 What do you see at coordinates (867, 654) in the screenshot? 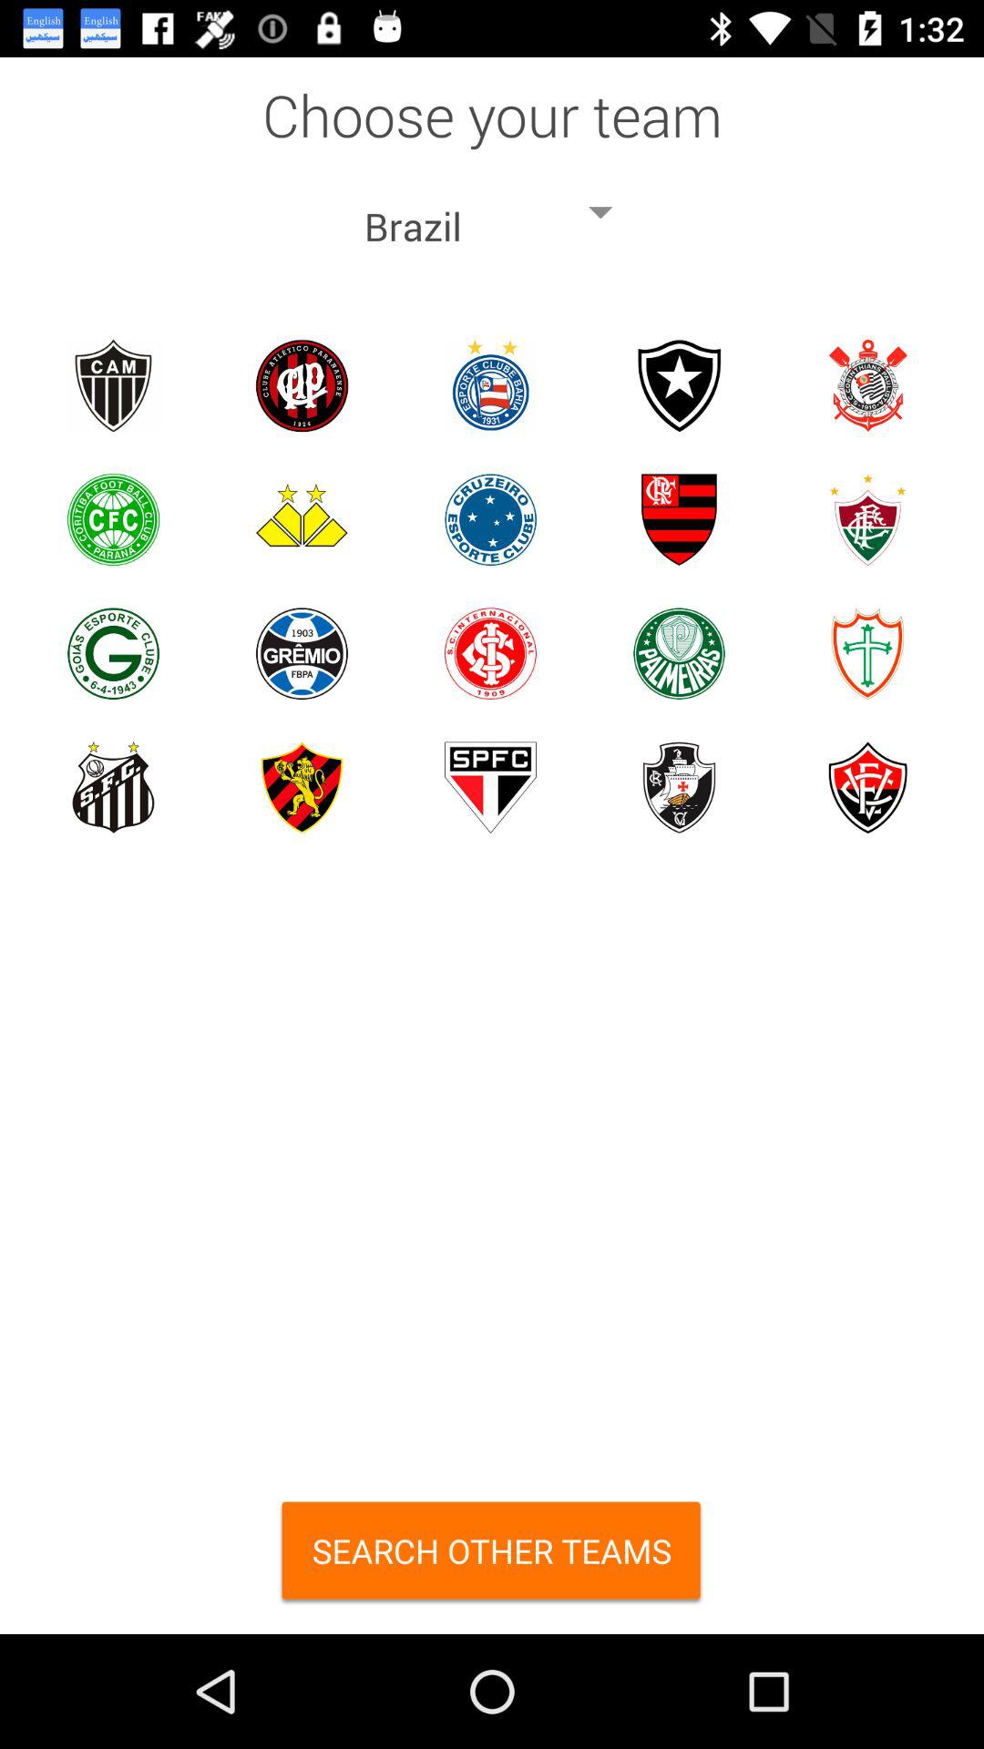
I see `team icon` at bounding box center [867, 654].